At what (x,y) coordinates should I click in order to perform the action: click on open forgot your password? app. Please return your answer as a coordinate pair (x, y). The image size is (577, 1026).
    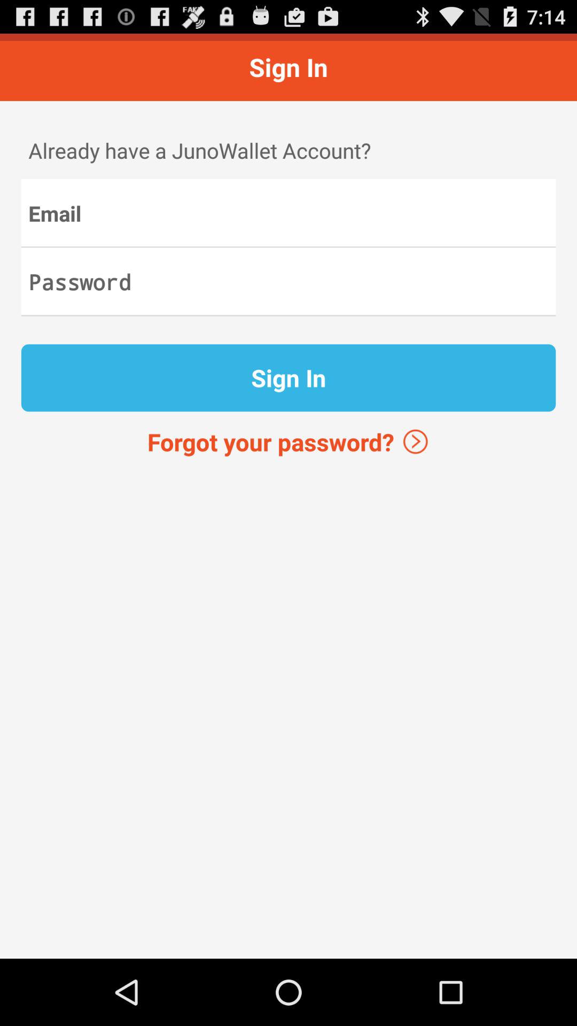
    Looking at the image, I should click on (288, 441).